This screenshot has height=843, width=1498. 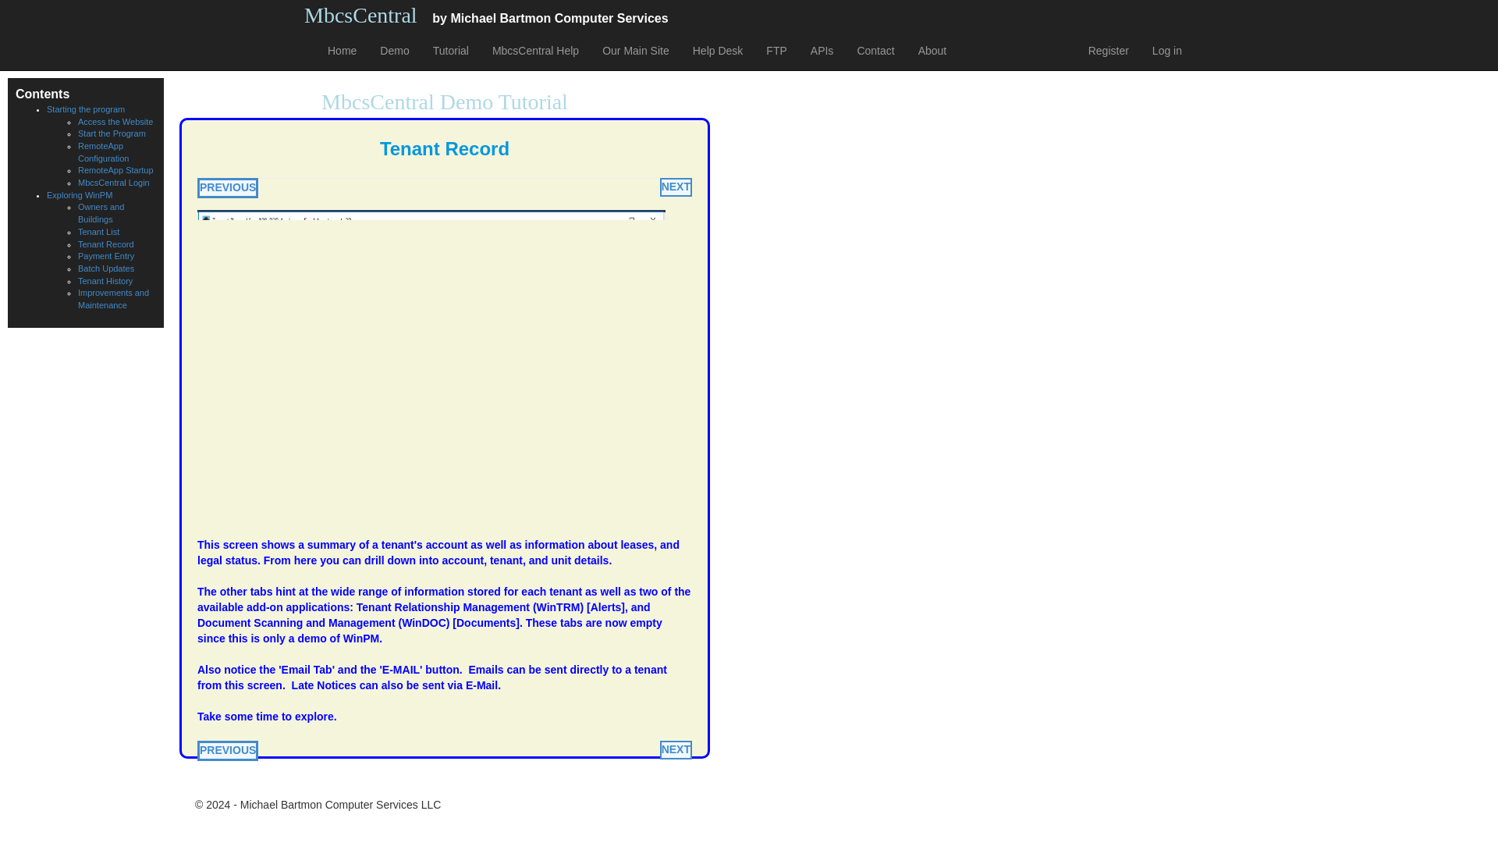 I want to click on Contact, so click(x=875, y=50).